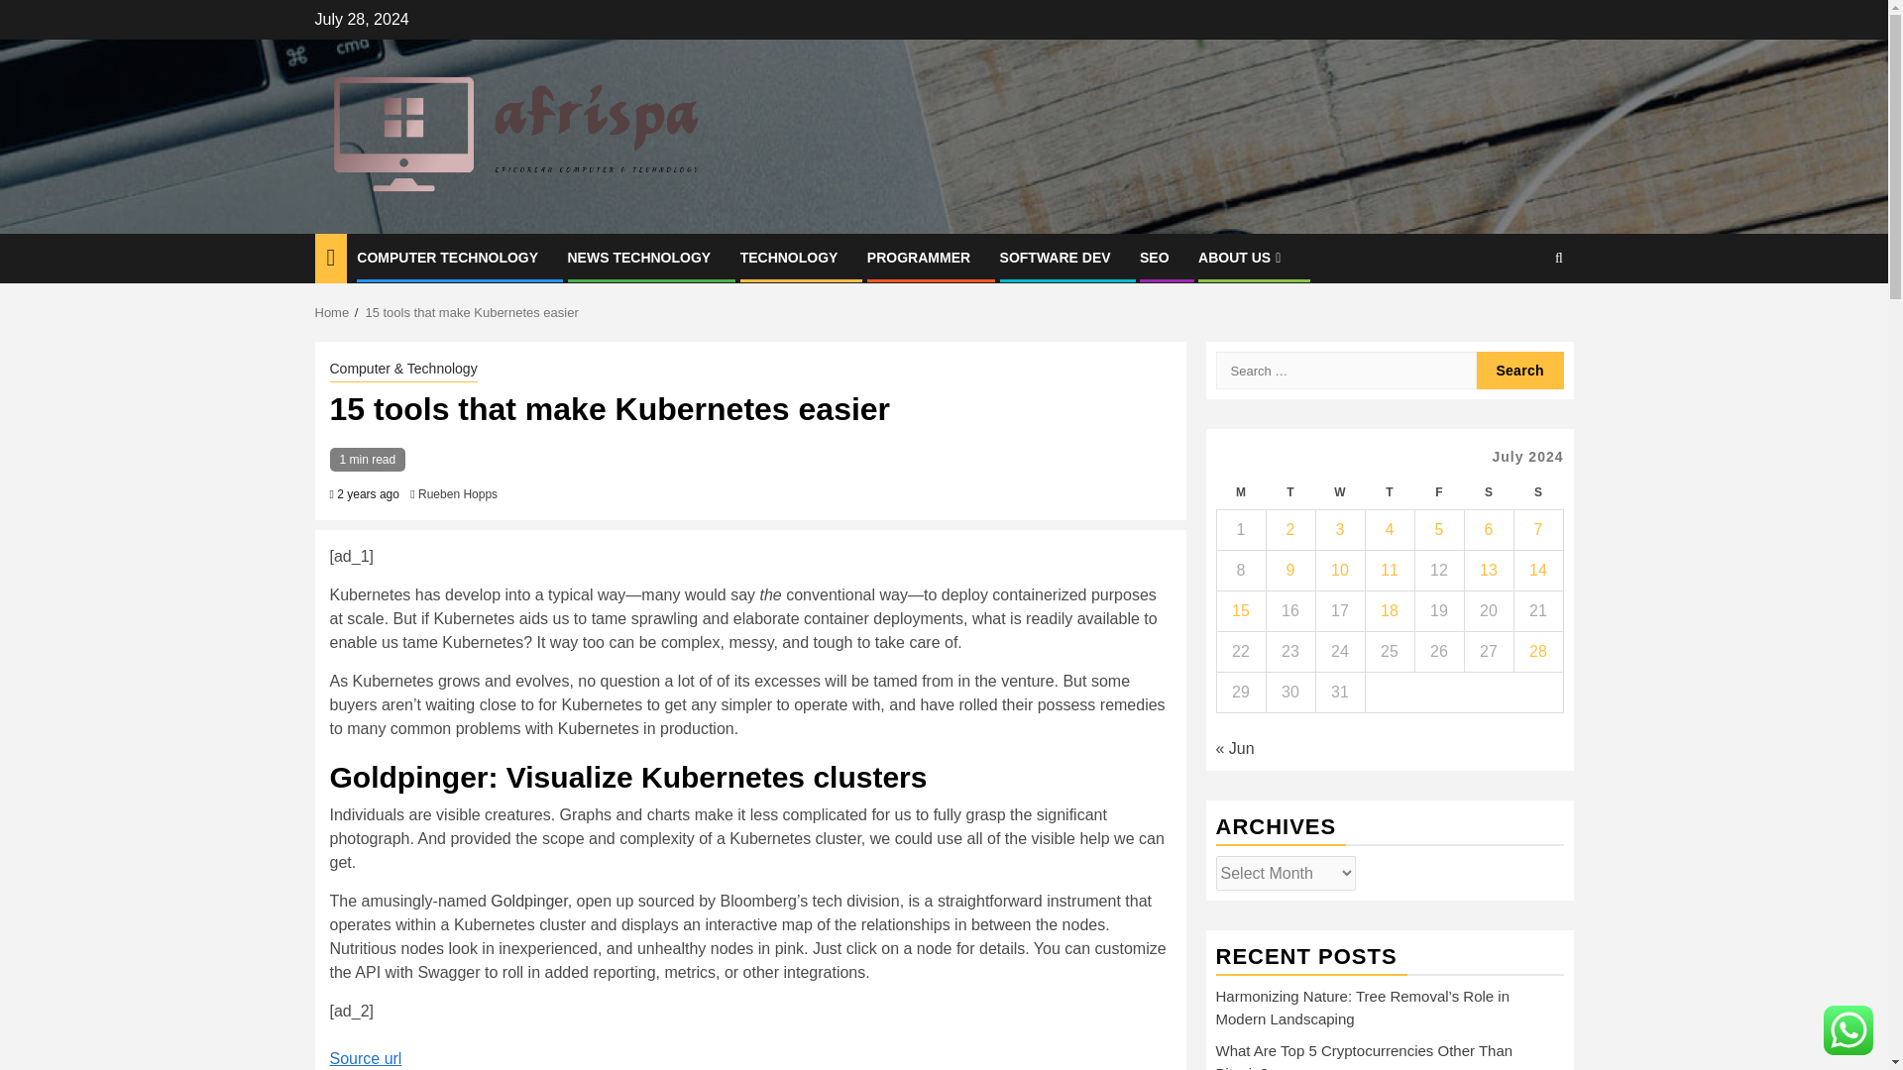 Image resolution: width=1903 pixels, height=1070 pixels. What do you see at coordinates (1389, 492) in the screenshot?
I see `Thursday` at bounding box center [1389, 492].